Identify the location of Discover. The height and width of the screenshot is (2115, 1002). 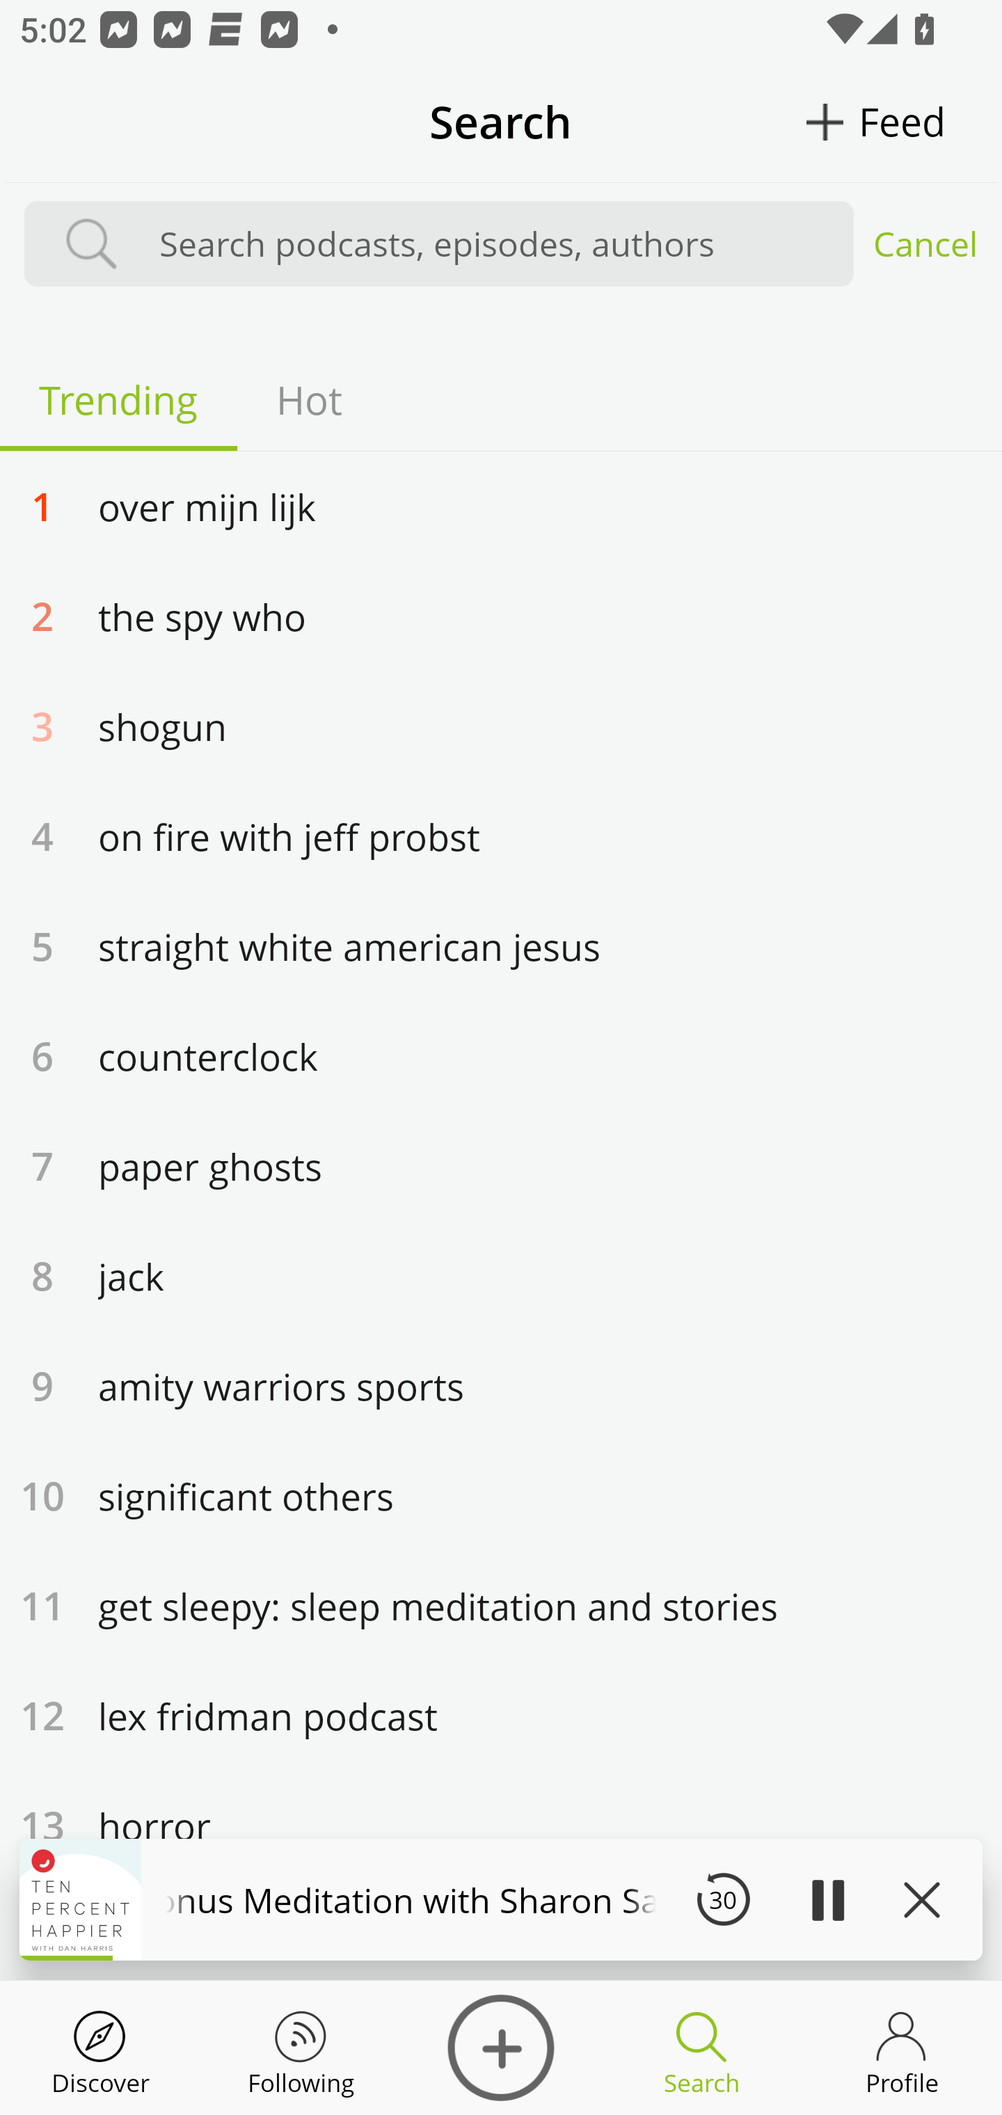
(501, 2048).